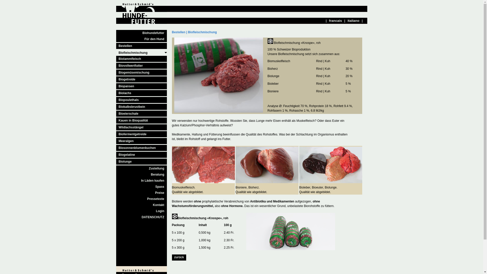  Describe the element at coordinates (142, 193) in the screenshot. I see `Preise` at that location.